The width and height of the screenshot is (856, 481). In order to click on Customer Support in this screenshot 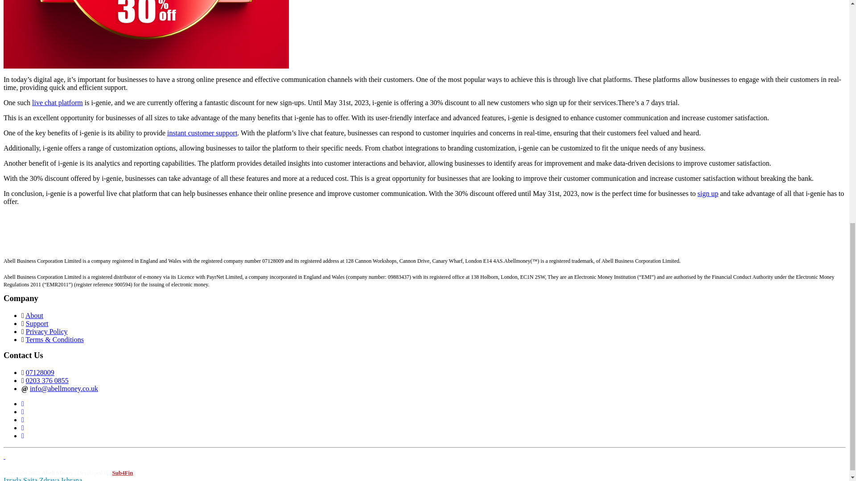, I will do `click(29, 240)`.